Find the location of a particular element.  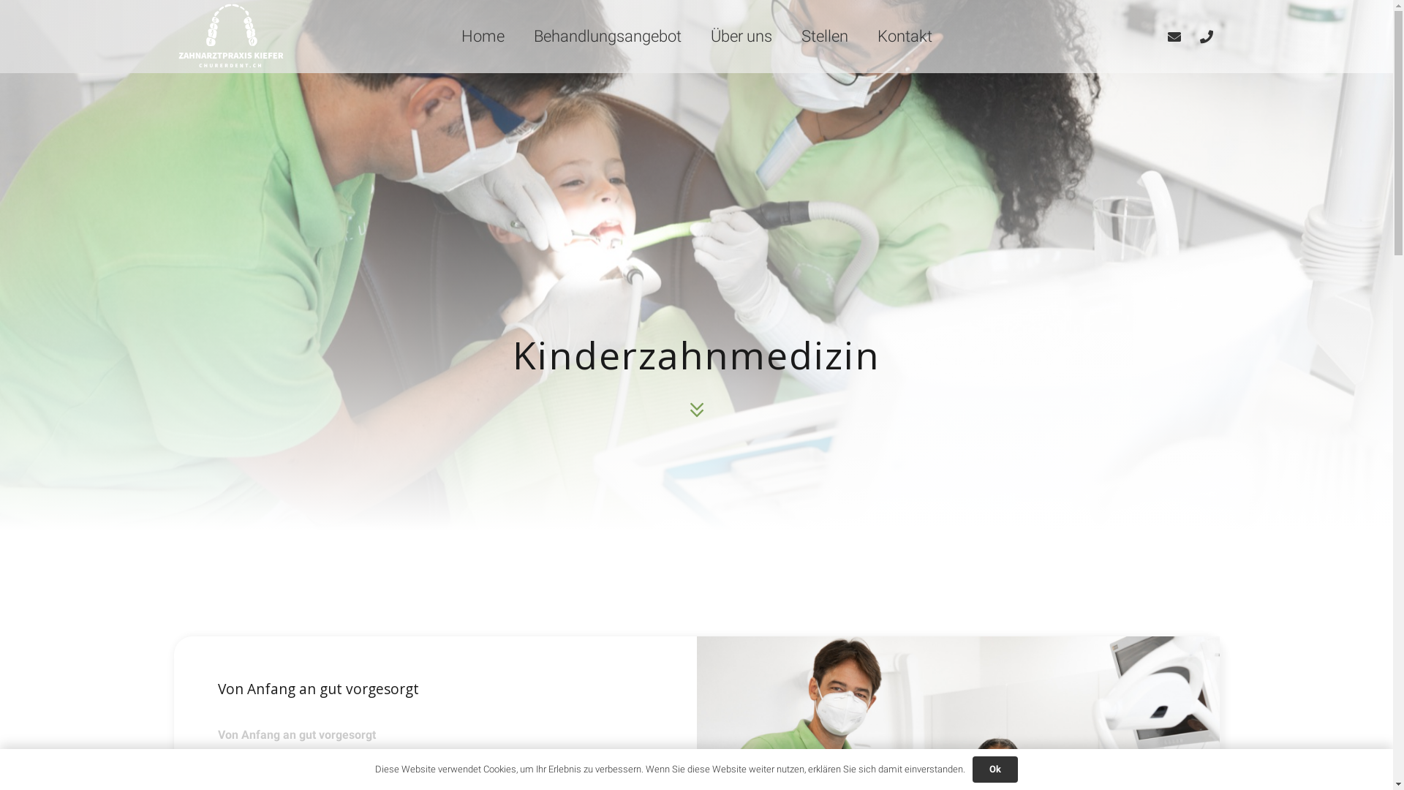

E-Mail is located at coordinates (1174, 37).